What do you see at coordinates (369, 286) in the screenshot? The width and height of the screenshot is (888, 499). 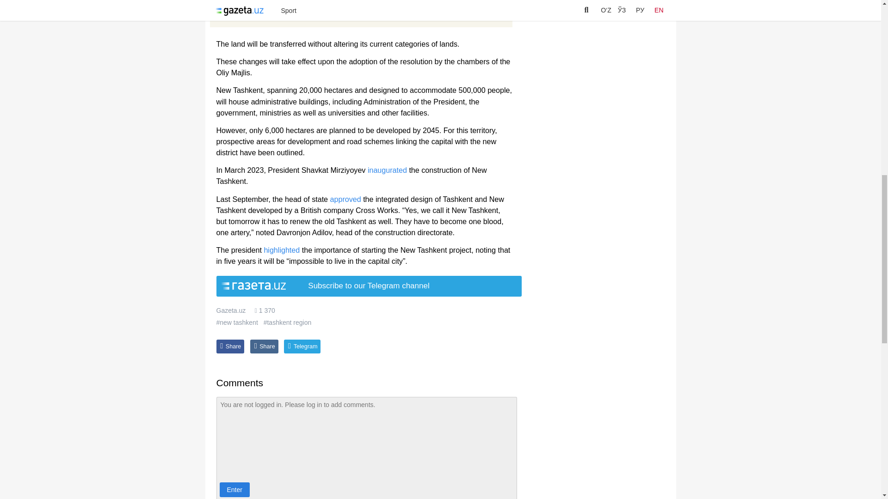 I see `Subscribe to our Telegram channel` at bounding box center [369, 286].